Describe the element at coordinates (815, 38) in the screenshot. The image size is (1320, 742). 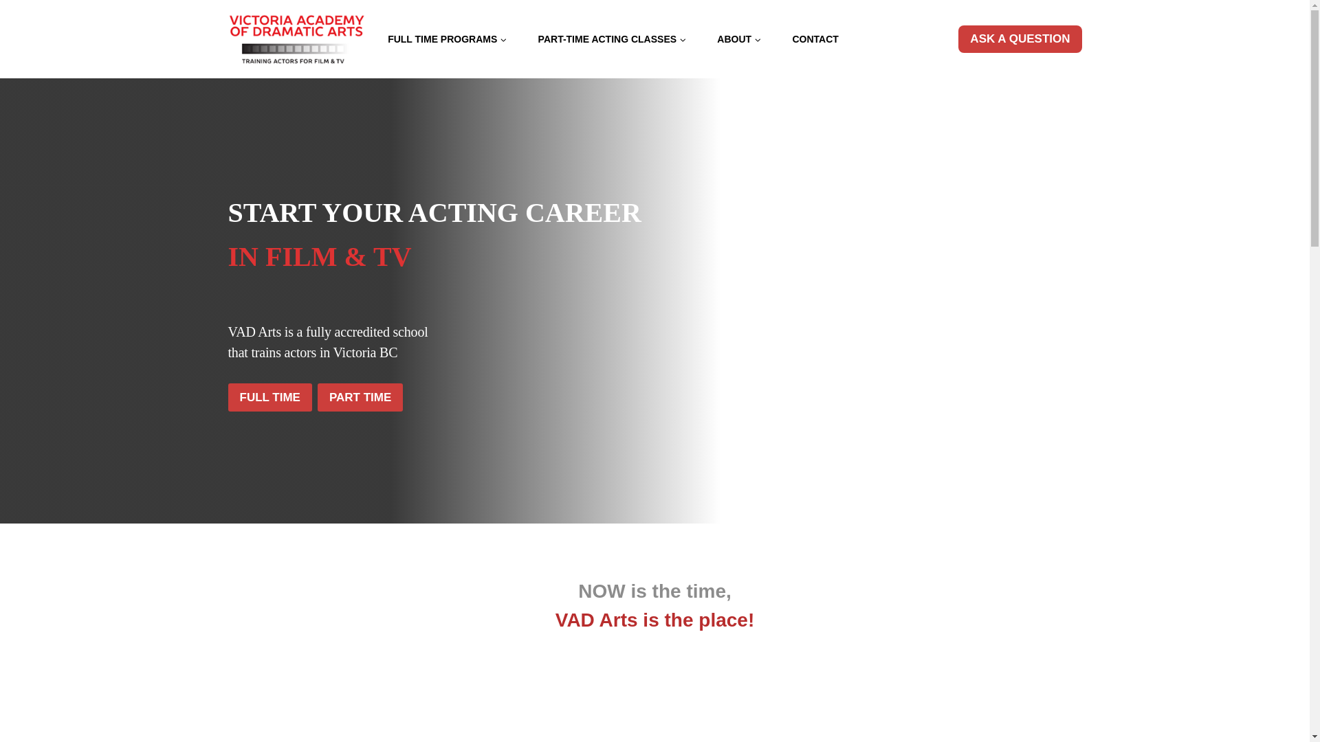
I see `CONTACT` at that location.